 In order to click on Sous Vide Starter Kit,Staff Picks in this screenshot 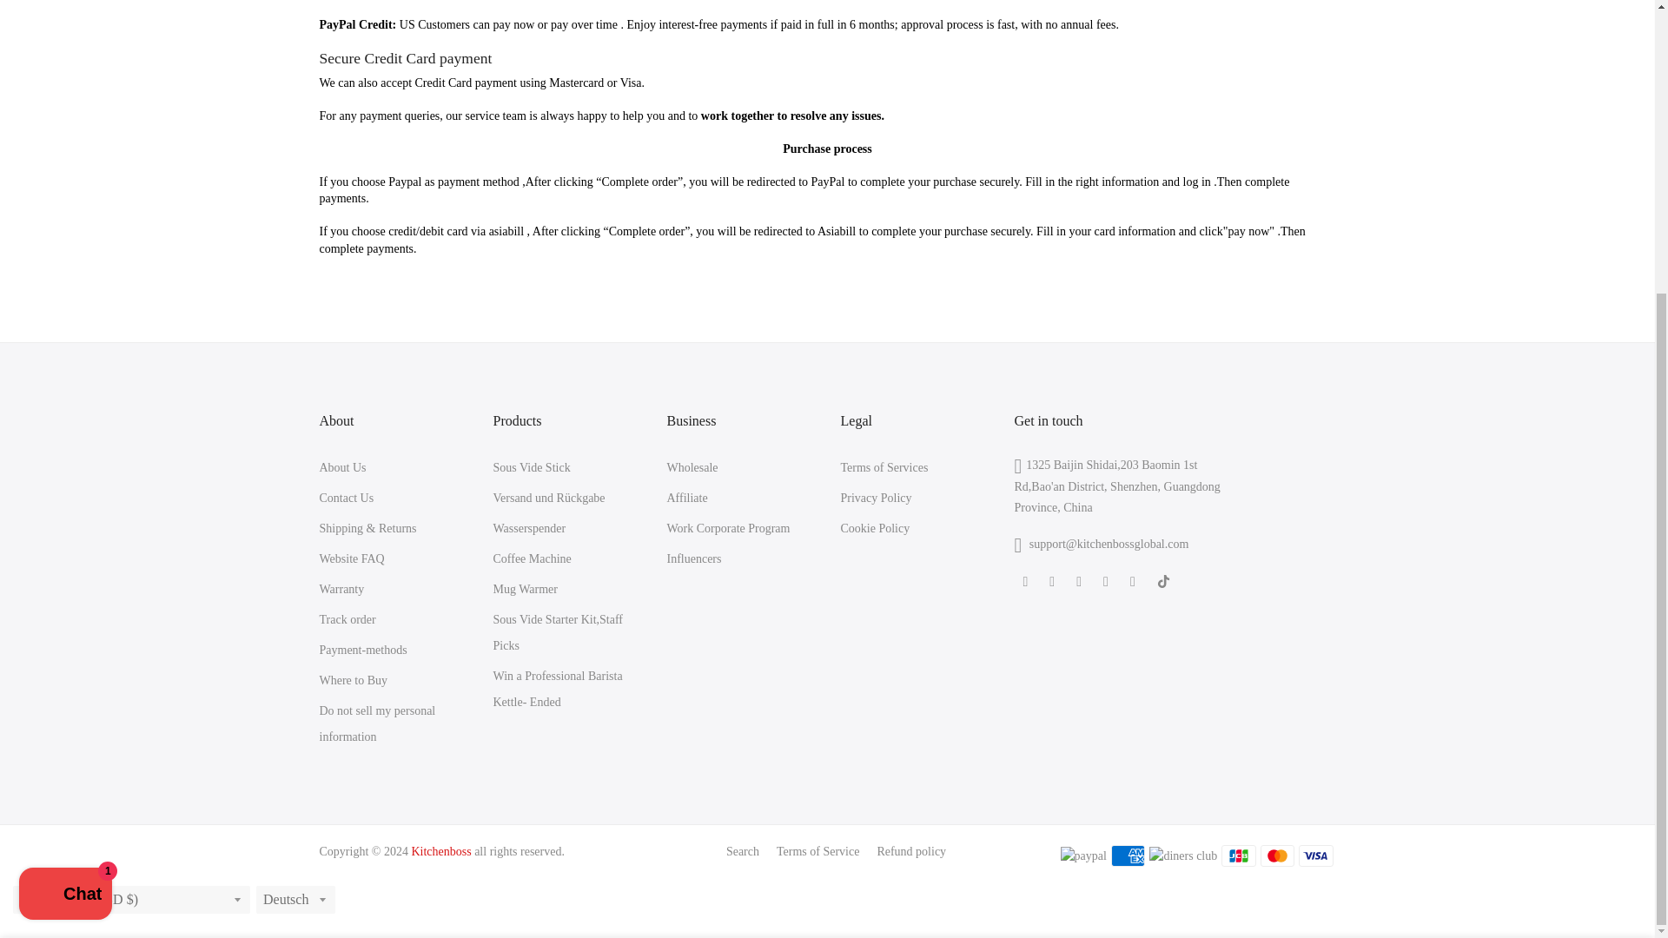, I will do `click(559, 632)`.